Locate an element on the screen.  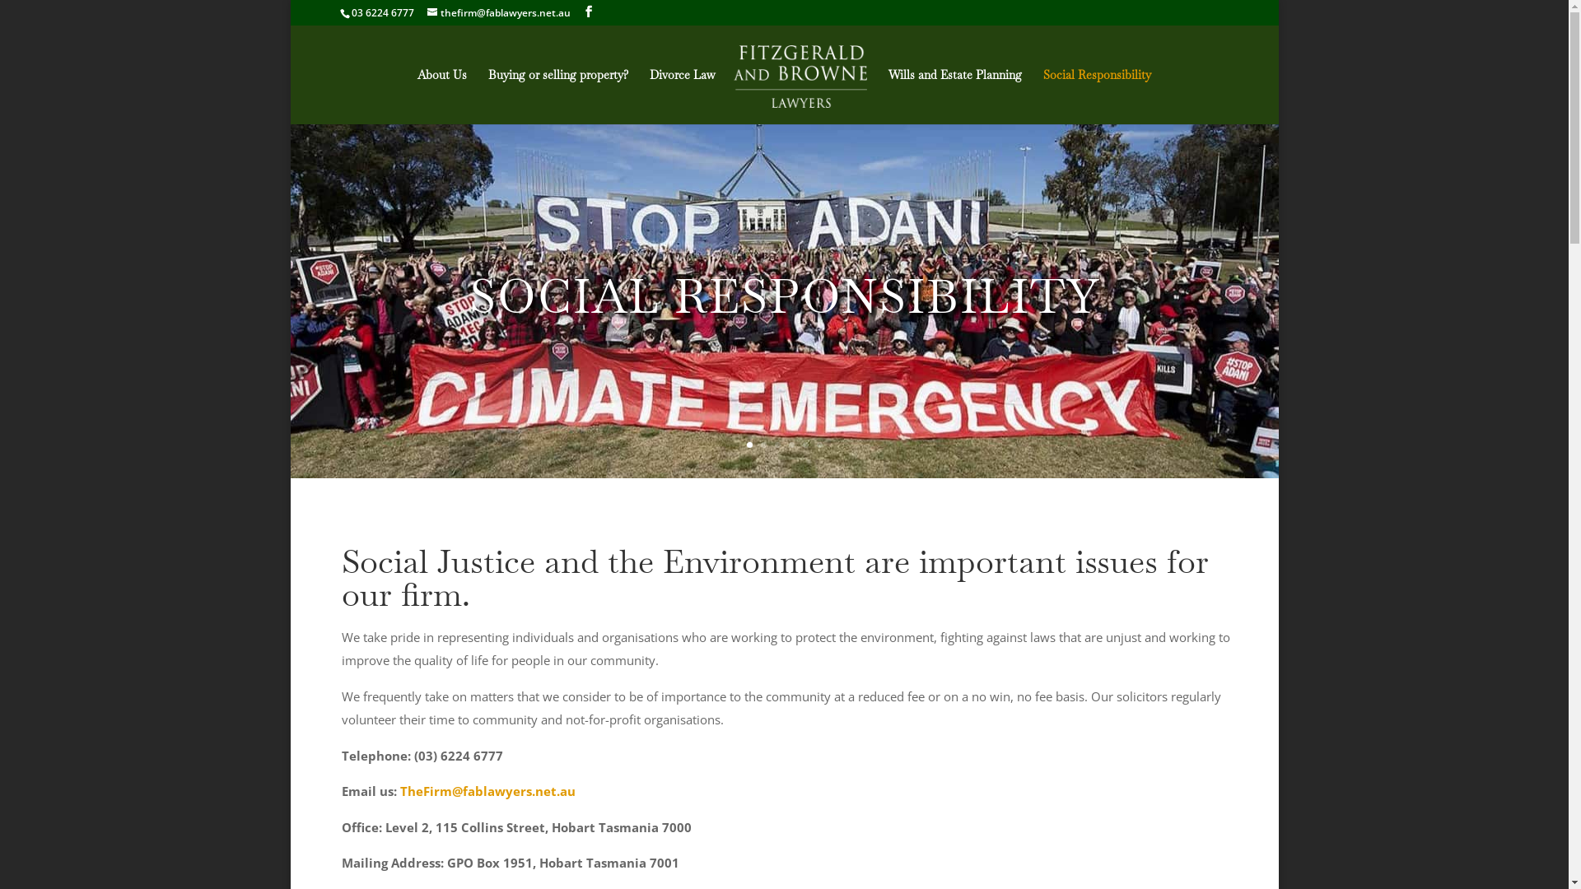
3 is located at coordinates (777, 444).